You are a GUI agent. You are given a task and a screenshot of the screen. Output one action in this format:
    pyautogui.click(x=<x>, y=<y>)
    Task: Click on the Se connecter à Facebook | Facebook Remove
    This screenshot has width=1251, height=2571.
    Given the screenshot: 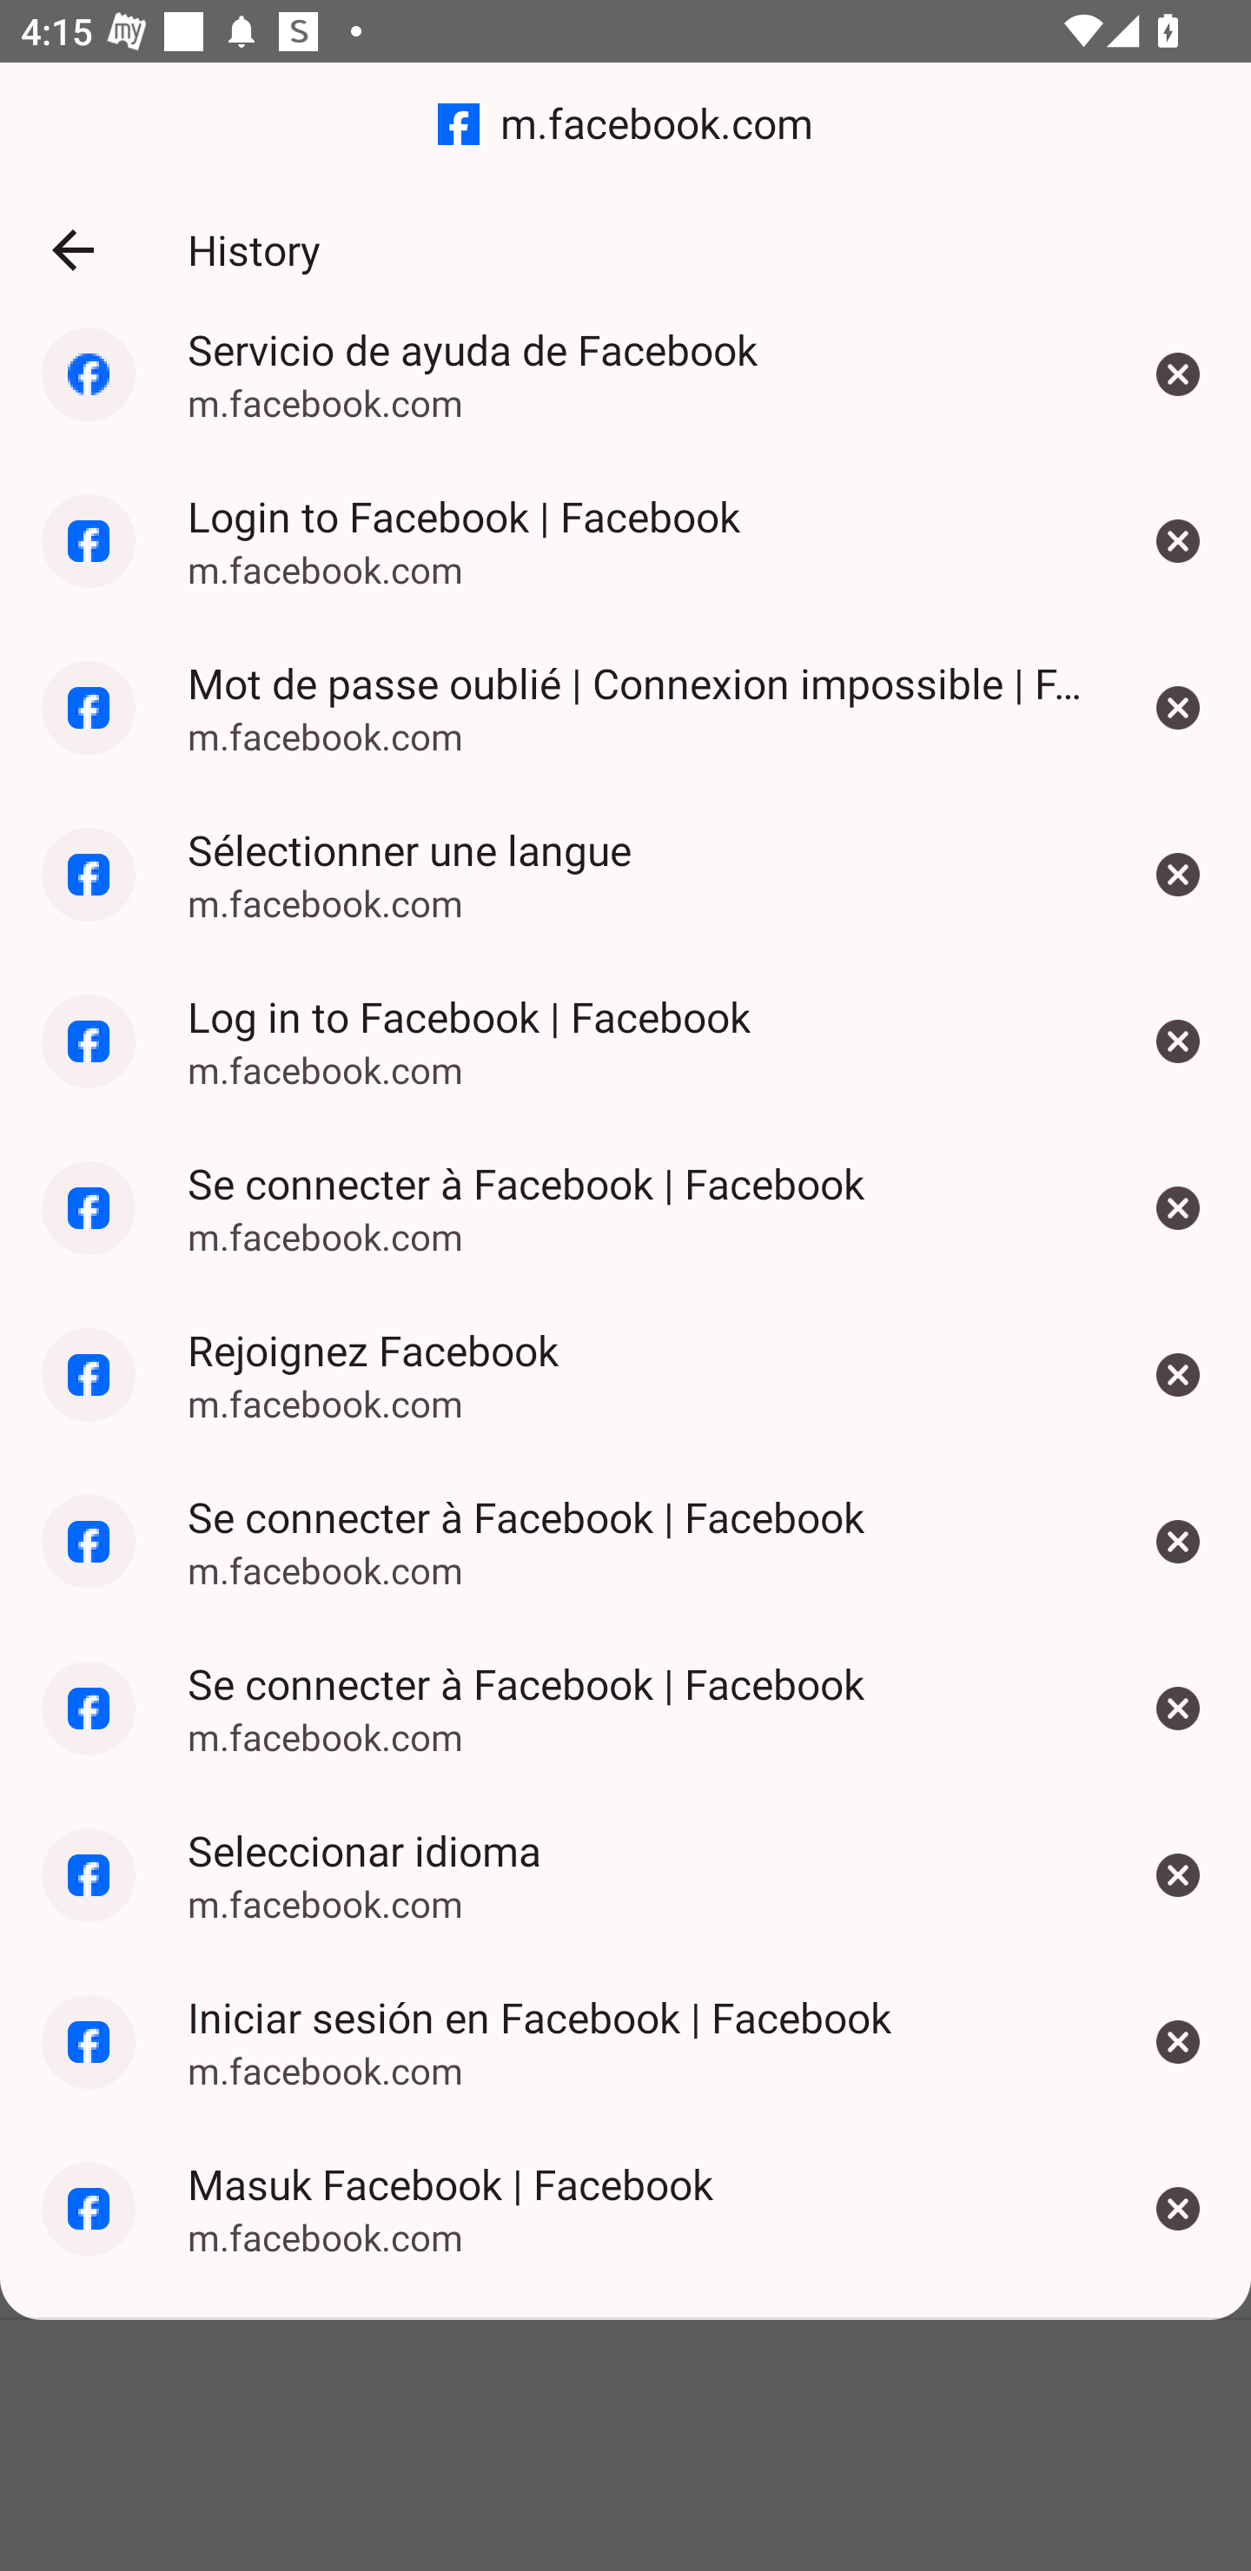 What is the action you would take?
    pyautogui.click(x=1178, y=1708)
    